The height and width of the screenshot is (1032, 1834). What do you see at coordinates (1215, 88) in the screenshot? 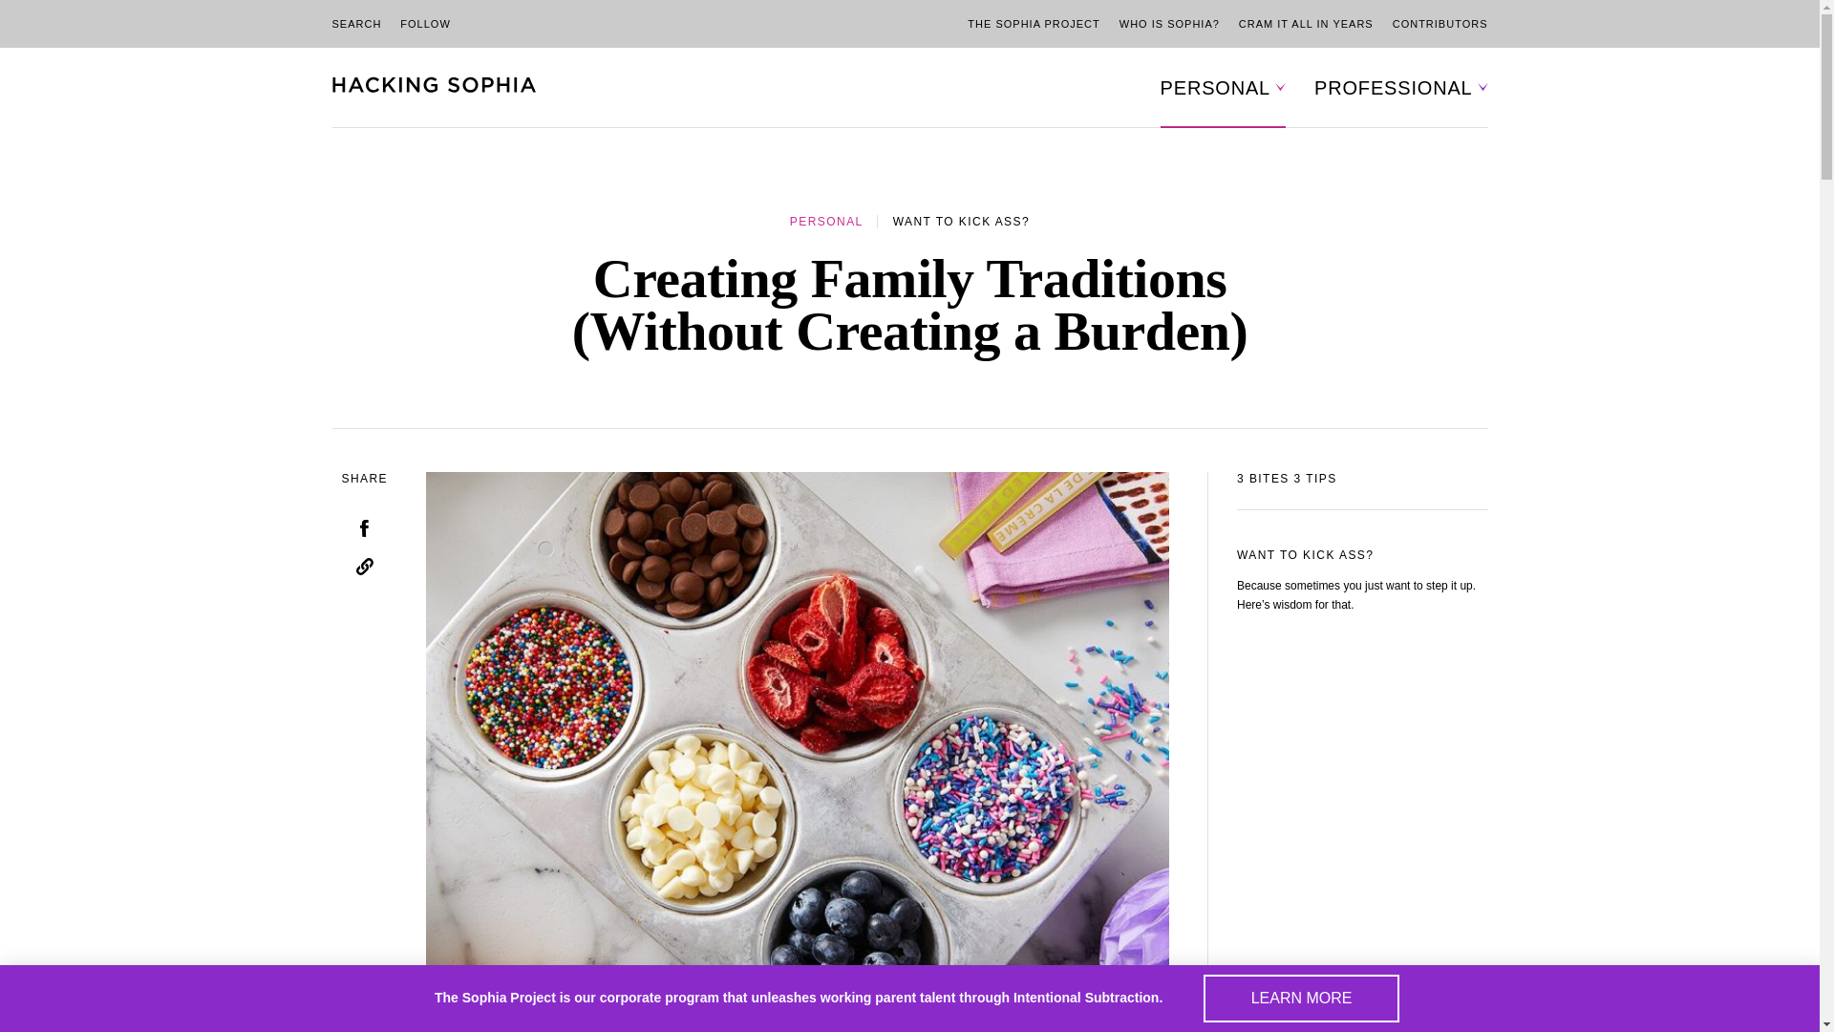
I see `PERSONAL` at bounding box center [1215, 88].